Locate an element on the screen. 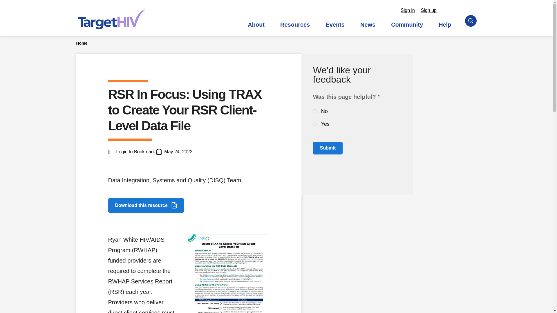 This screenshot has width=557, height=313. TargetHIV is located at coordinates (111, 19).